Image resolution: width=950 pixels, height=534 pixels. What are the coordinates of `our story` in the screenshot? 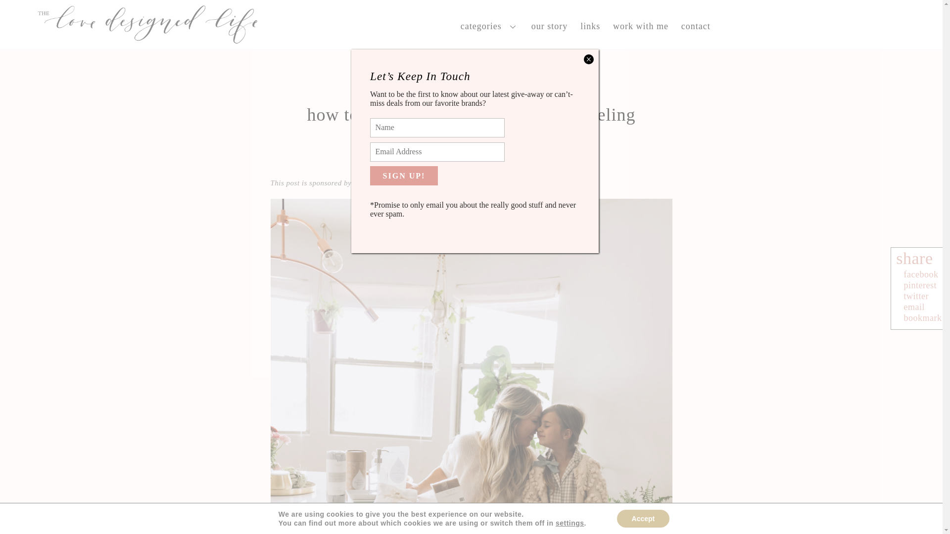 It's located at (549, 26).